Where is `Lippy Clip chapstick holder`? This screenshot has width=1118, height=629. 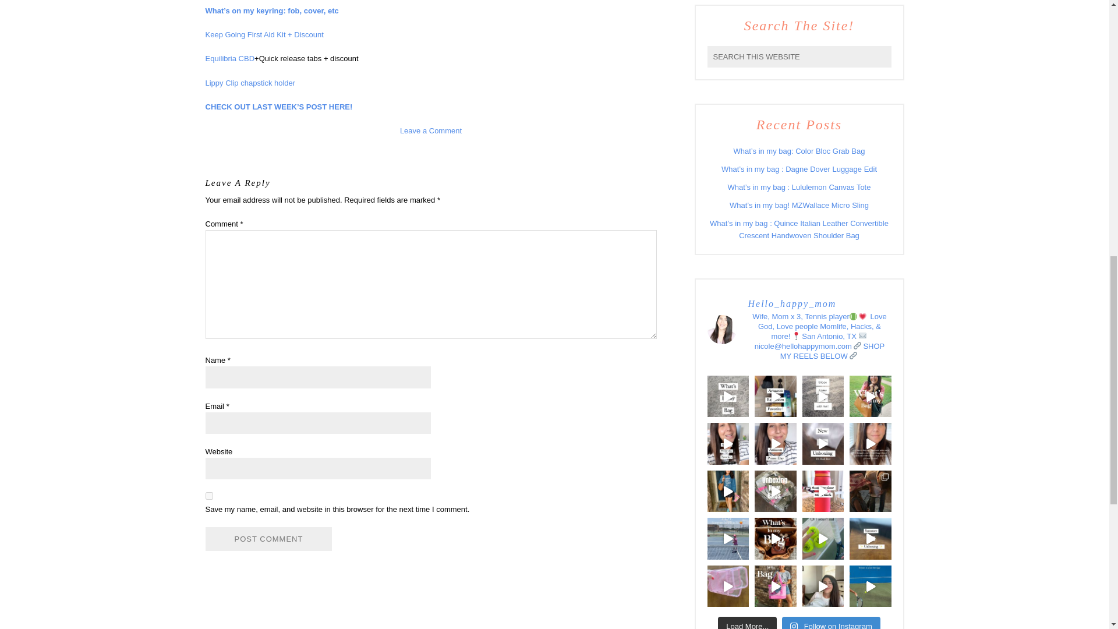
Lippy Clip chapstick holder is located at coordinates (249, 82).